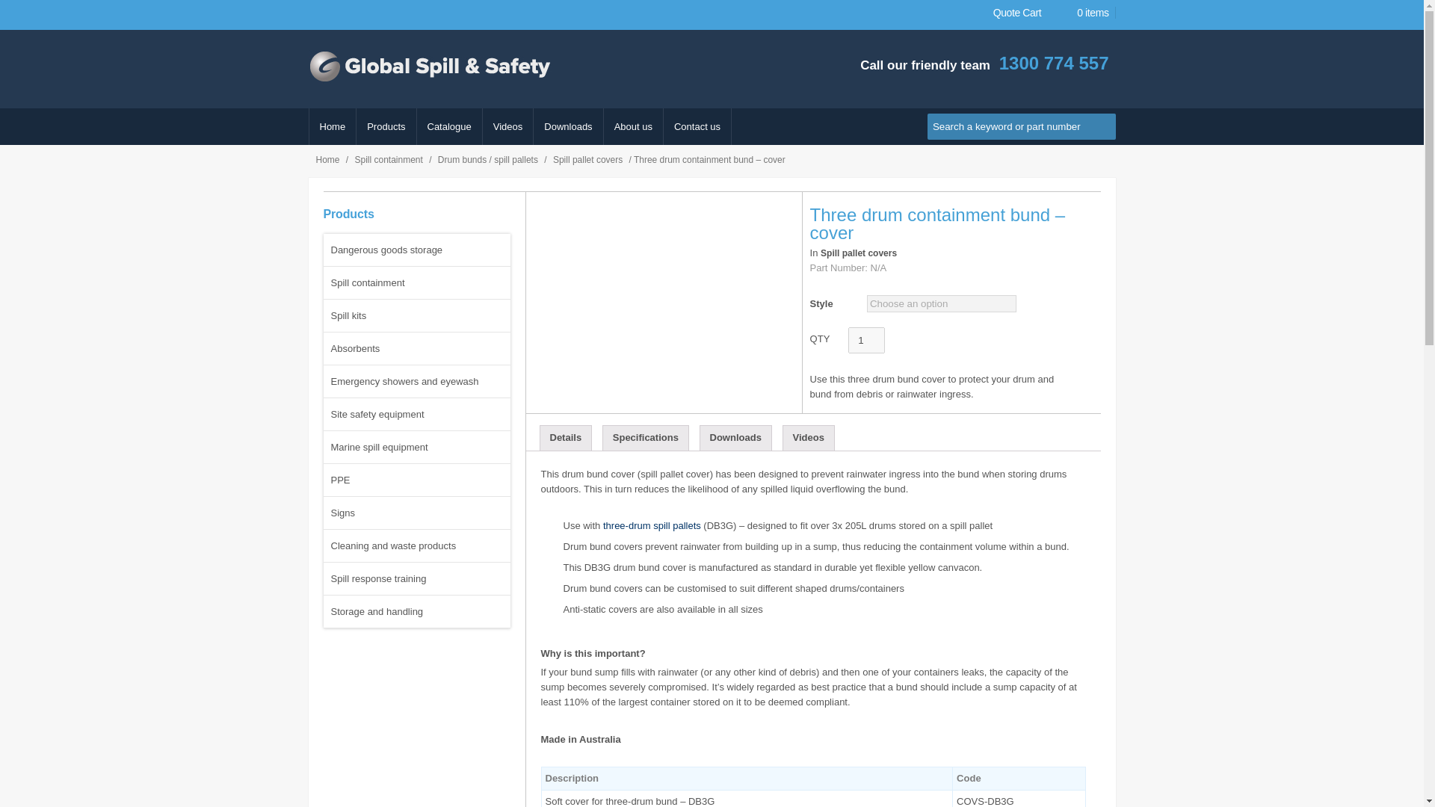 The height and width of the screenshot is (807, 1435). What do you see at coordinates (333, 127) in the screenshot?
I see `Home` at bounding box center [333, 127].